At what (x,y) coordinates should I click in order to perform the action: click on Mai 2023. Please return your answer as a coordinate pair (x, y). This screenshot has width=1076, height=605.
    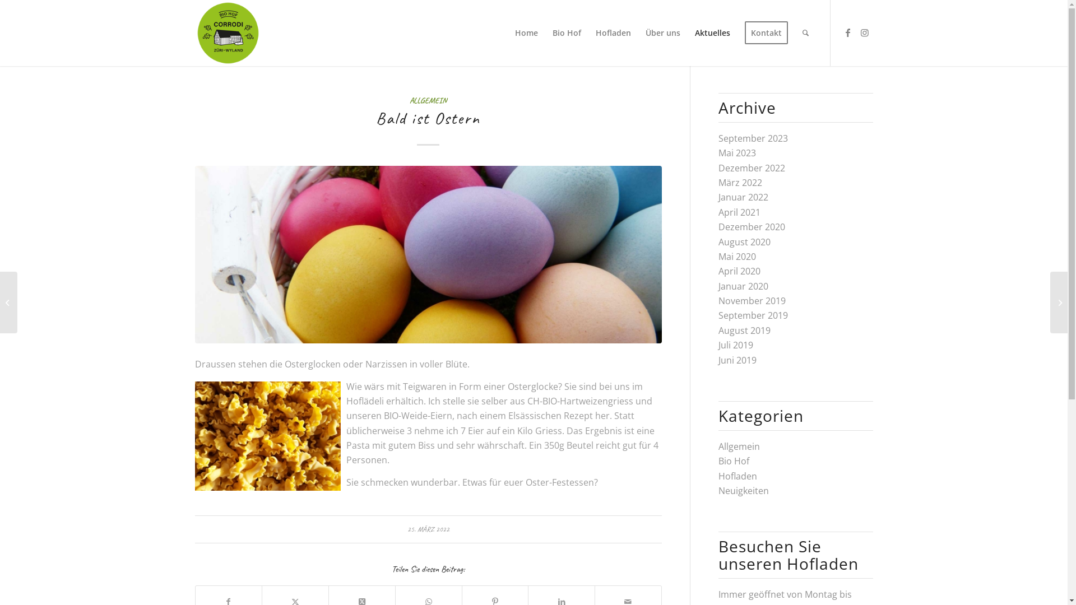
    Looking at the image, I should click on (738, 153).